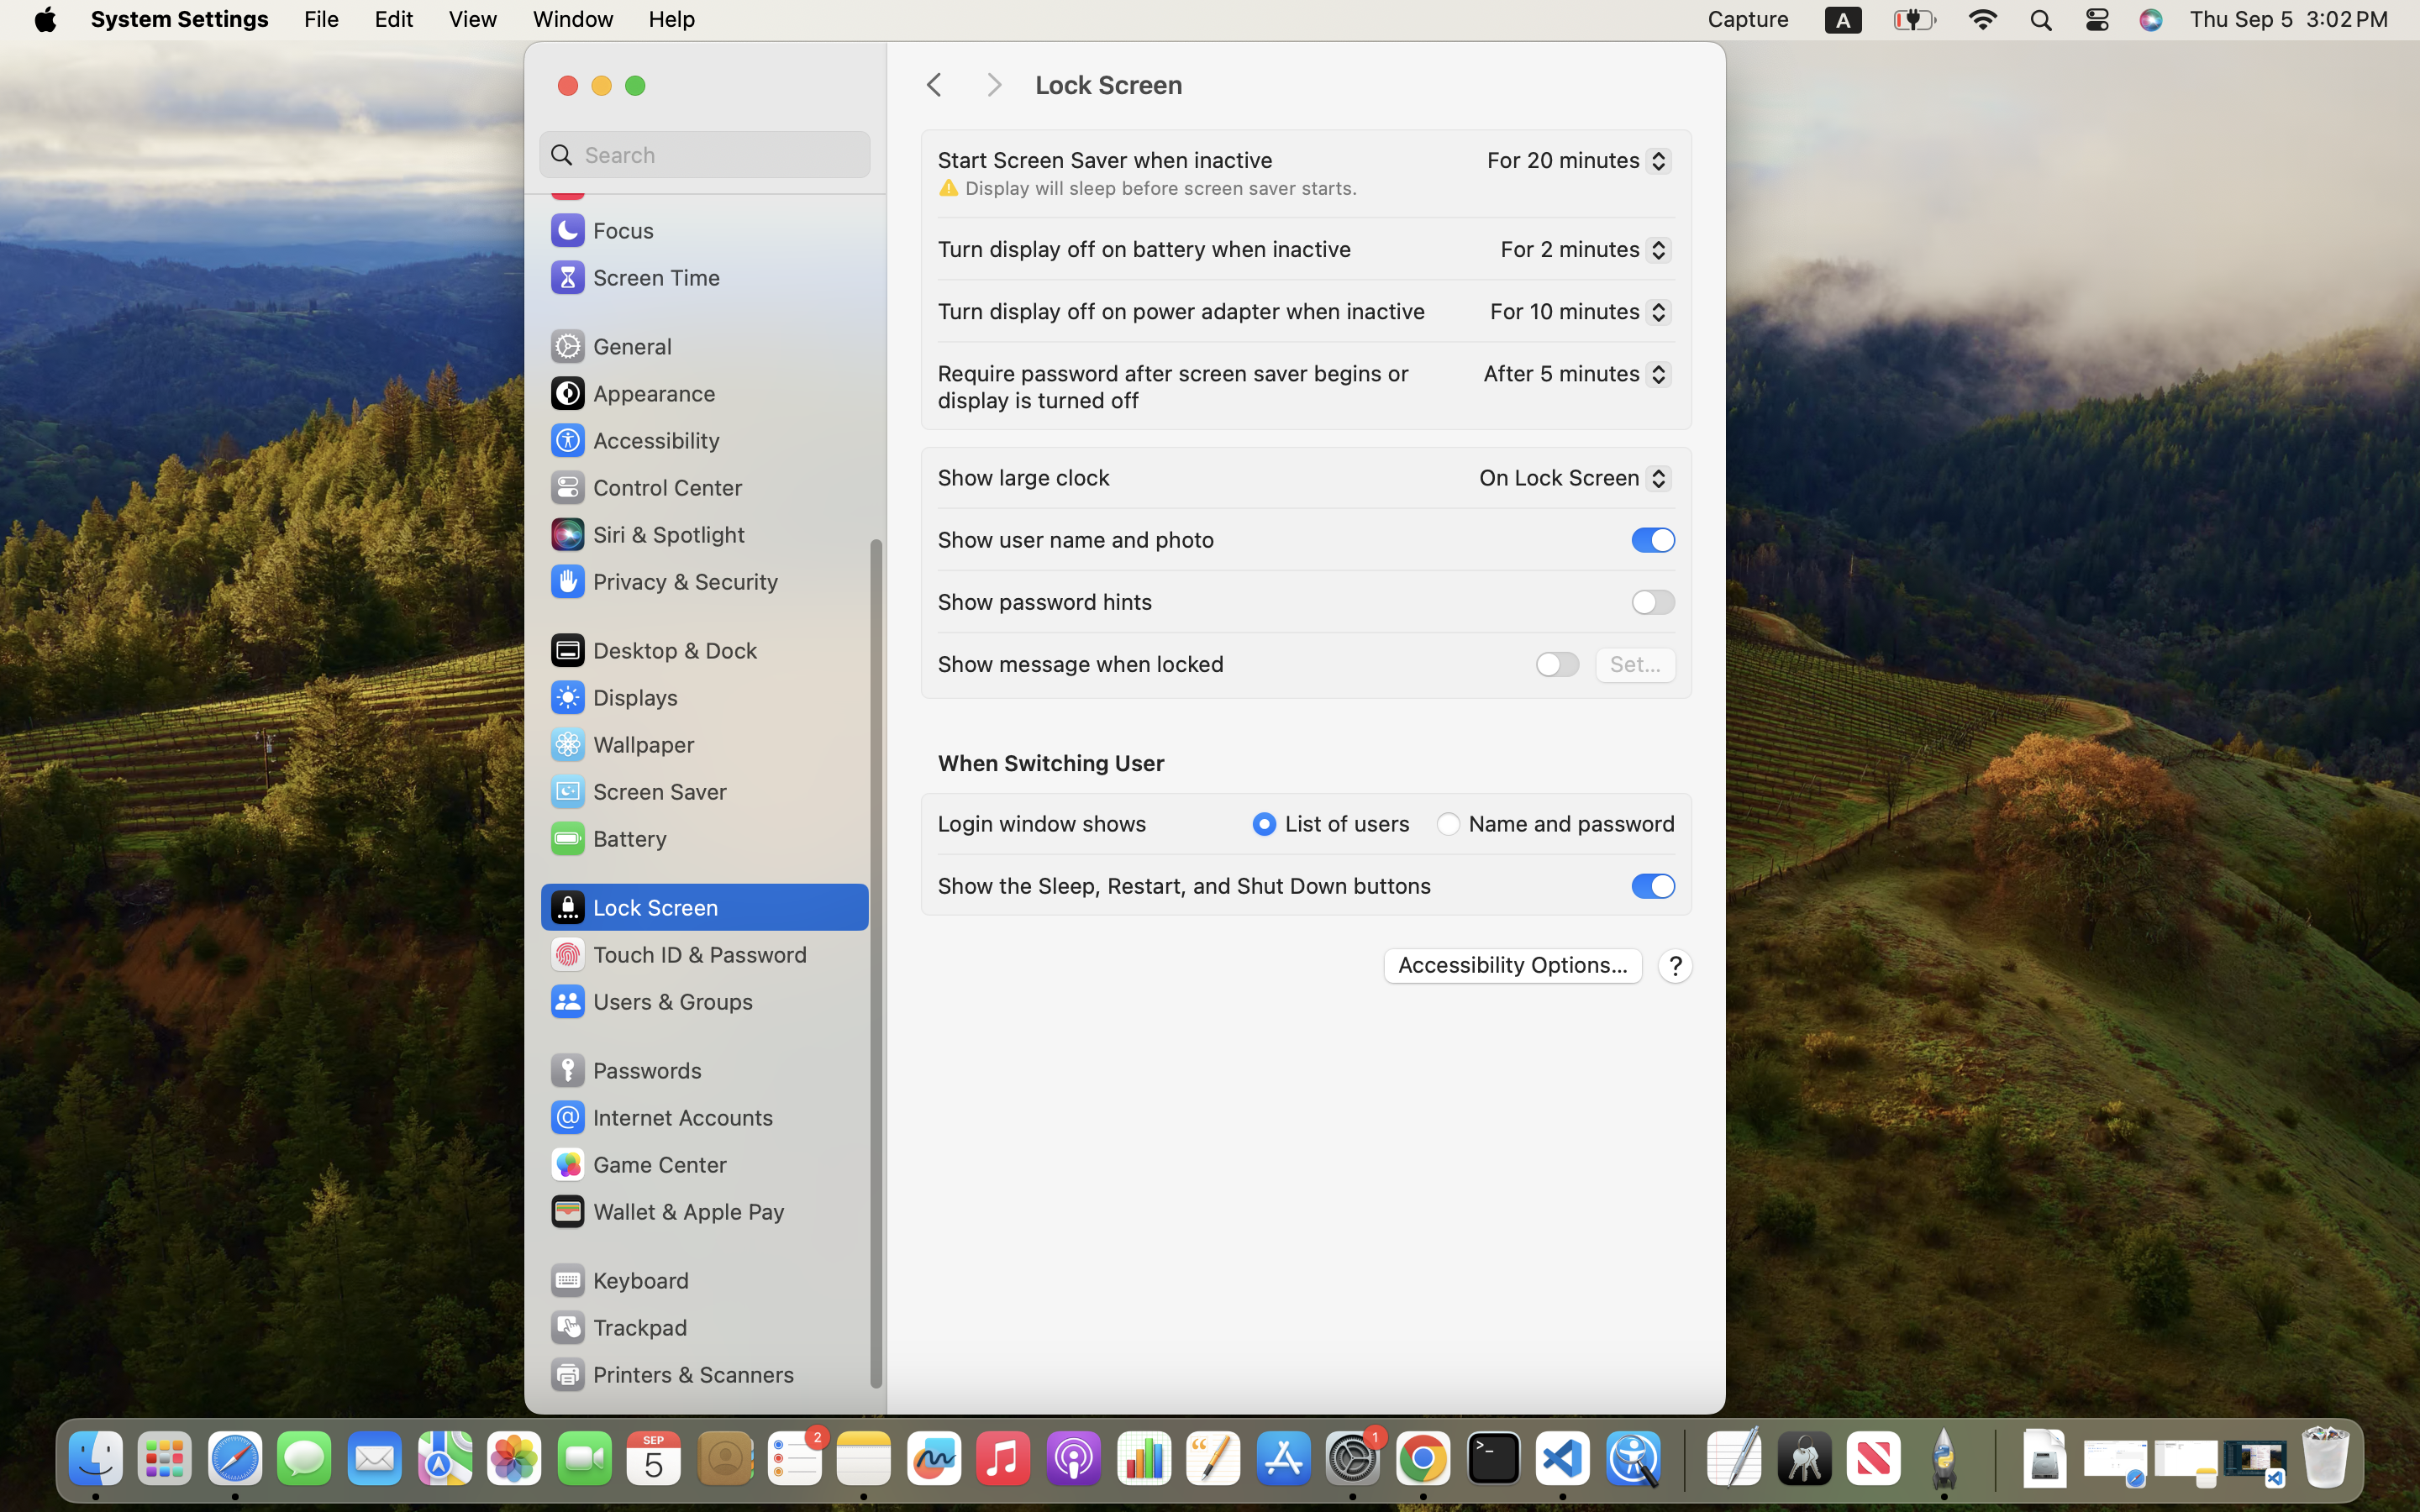 The image size is (2420, 1512). I want to click on Lock Screen, so click(1363, 86).